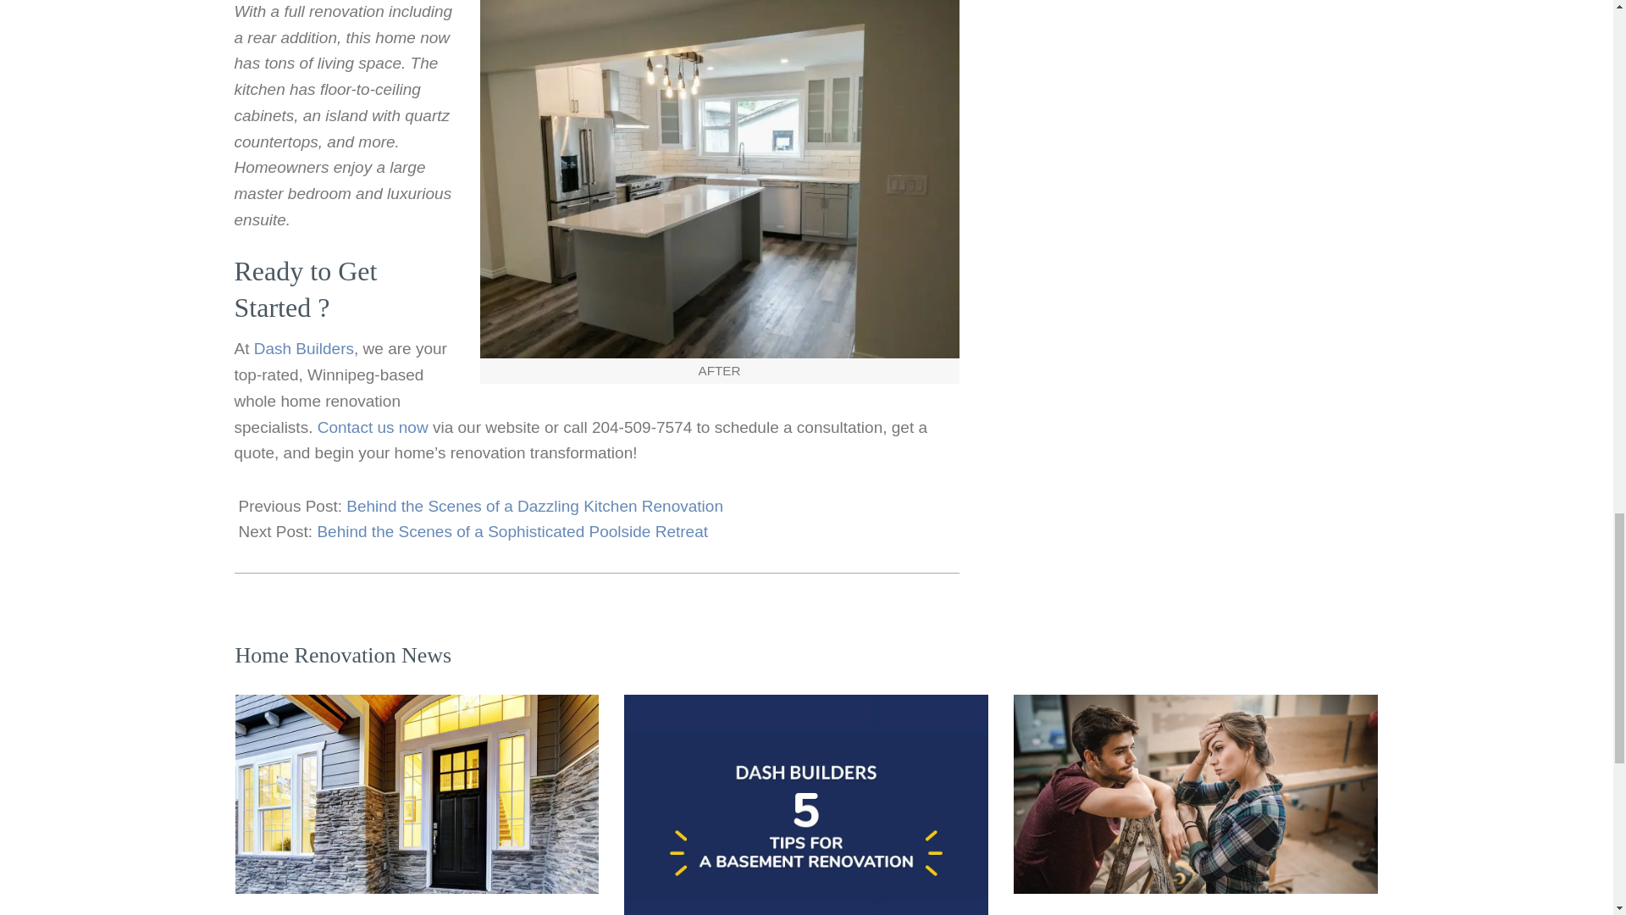  I want to click on Contact us now, so click(373, 427).